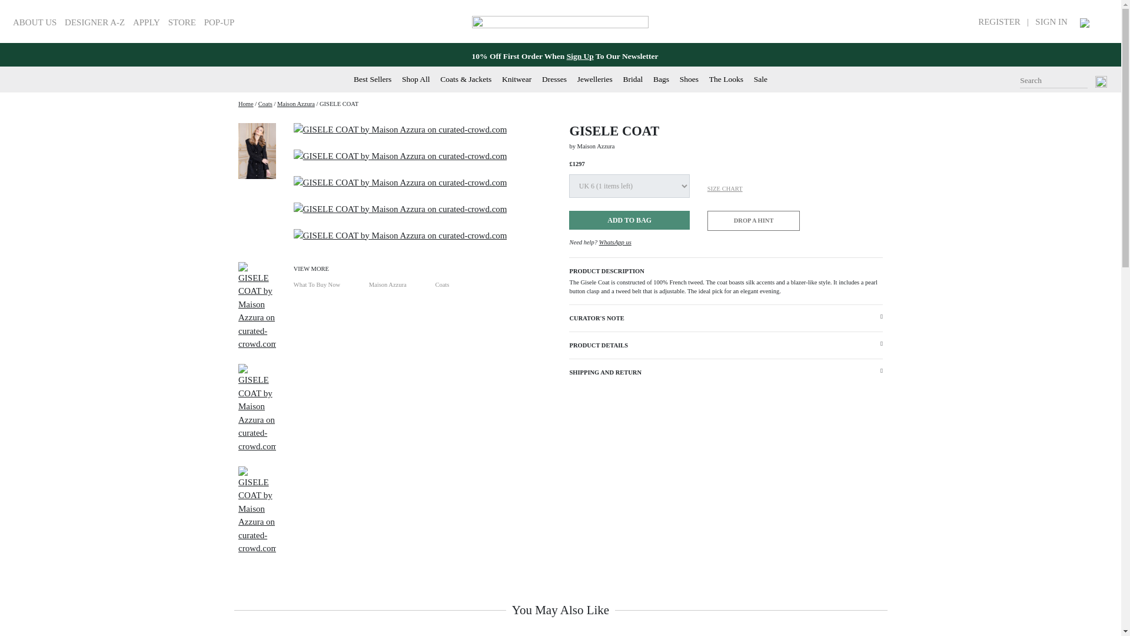 Image resolution: width=1130 pixels, height=636 pixels. What do you see at coordinates (265, 103) in the screenshot?
I see `Coats` at bounding box center [265, 103].